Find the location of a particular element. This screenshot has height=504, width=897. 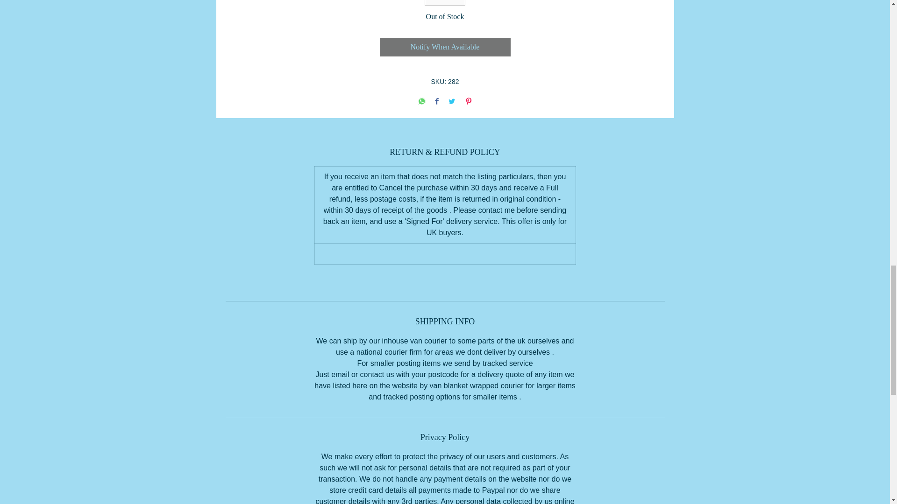

Notify When Available is located at coordinates (445, 47).